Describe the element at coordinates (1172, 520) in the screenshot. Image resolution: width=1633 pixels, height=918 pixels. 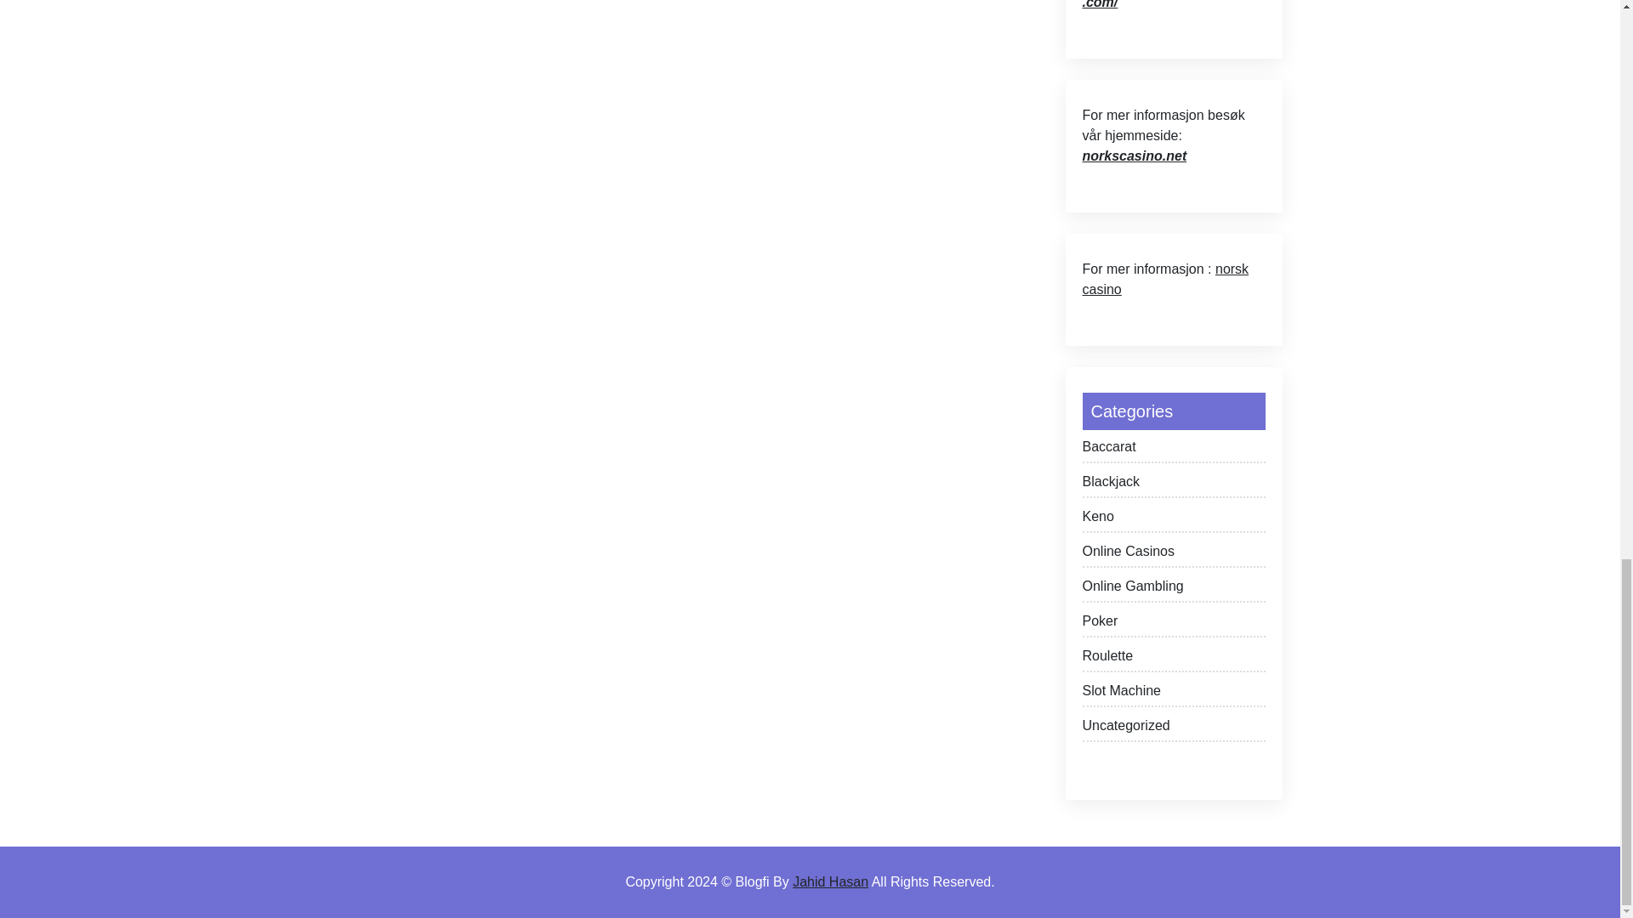
I see `Keno` at that location.